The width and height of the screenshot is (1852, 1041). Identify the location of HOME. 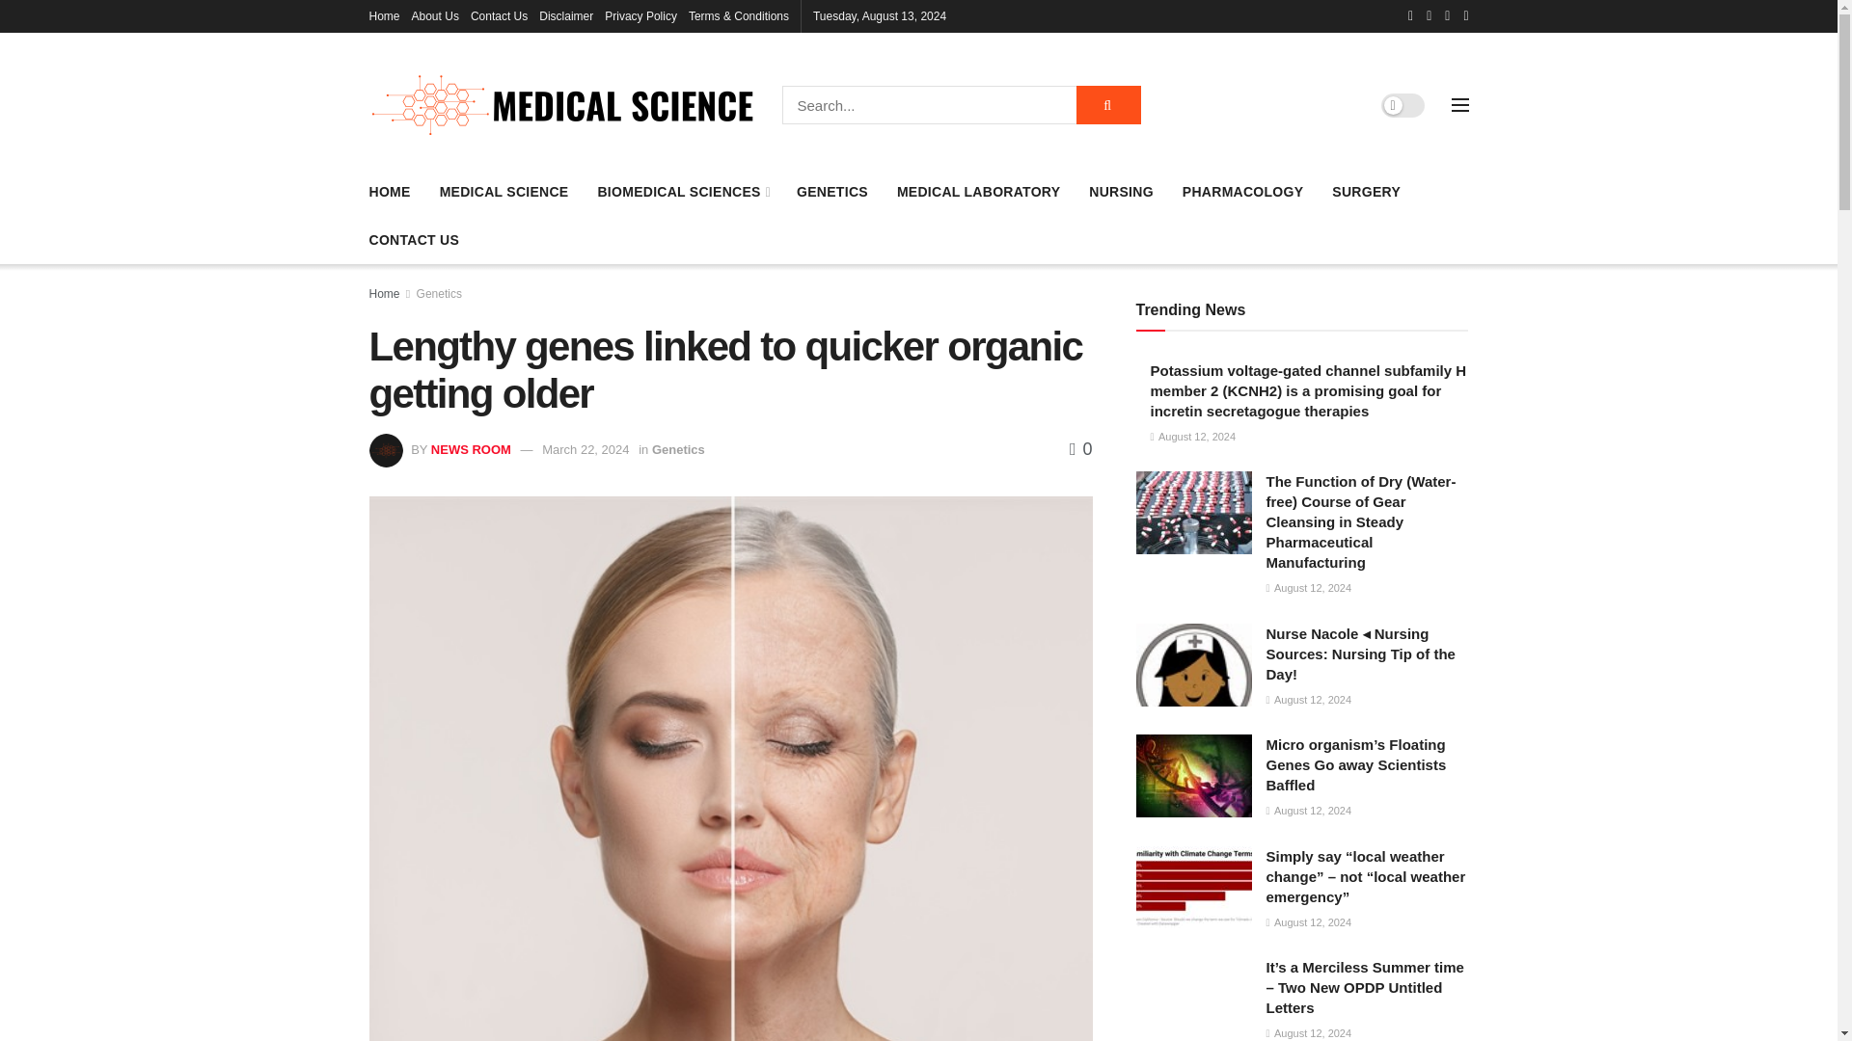
(389, 191).